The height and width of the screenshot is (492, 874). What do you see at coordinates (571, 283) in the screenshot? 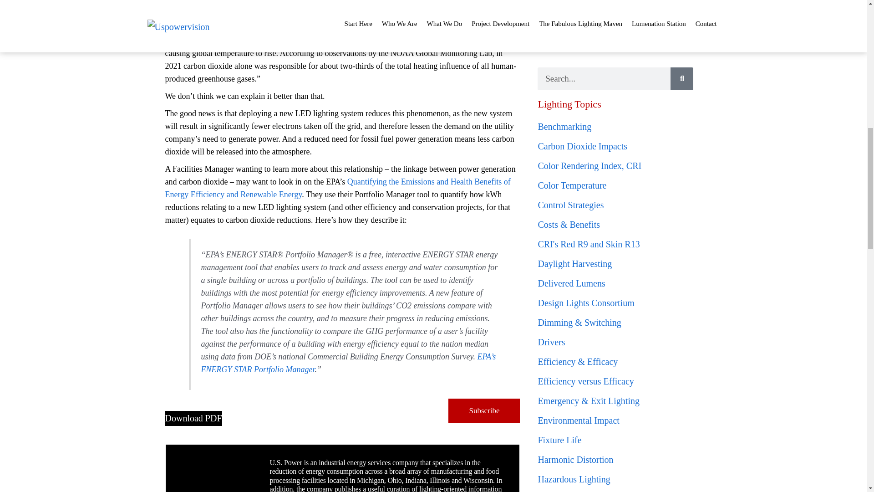
I see `Delivered Lumens` at bounding box center [571, 283].